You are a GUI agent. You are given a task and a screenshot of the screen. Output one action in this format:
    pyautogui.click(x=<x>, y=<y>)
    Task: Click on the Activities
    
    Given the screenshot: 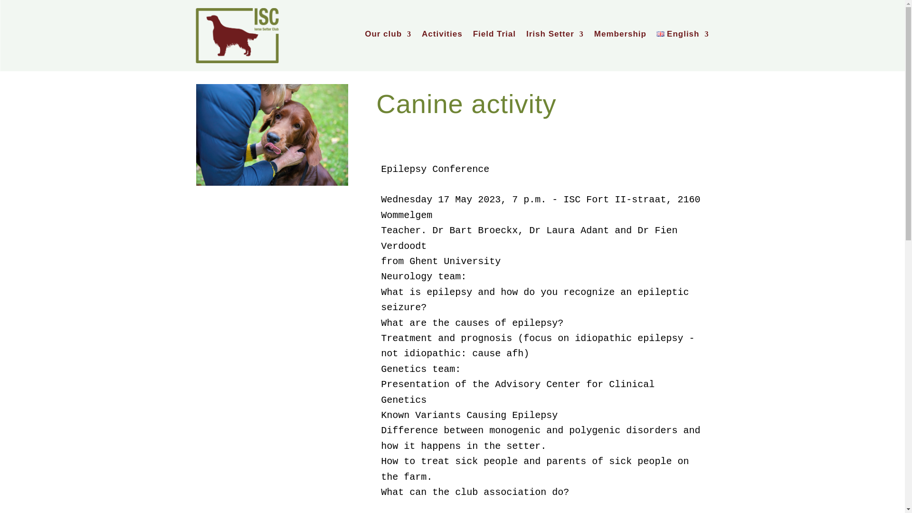 What is the action you would take?
    pyautogui.click(x=442, y=36)
    